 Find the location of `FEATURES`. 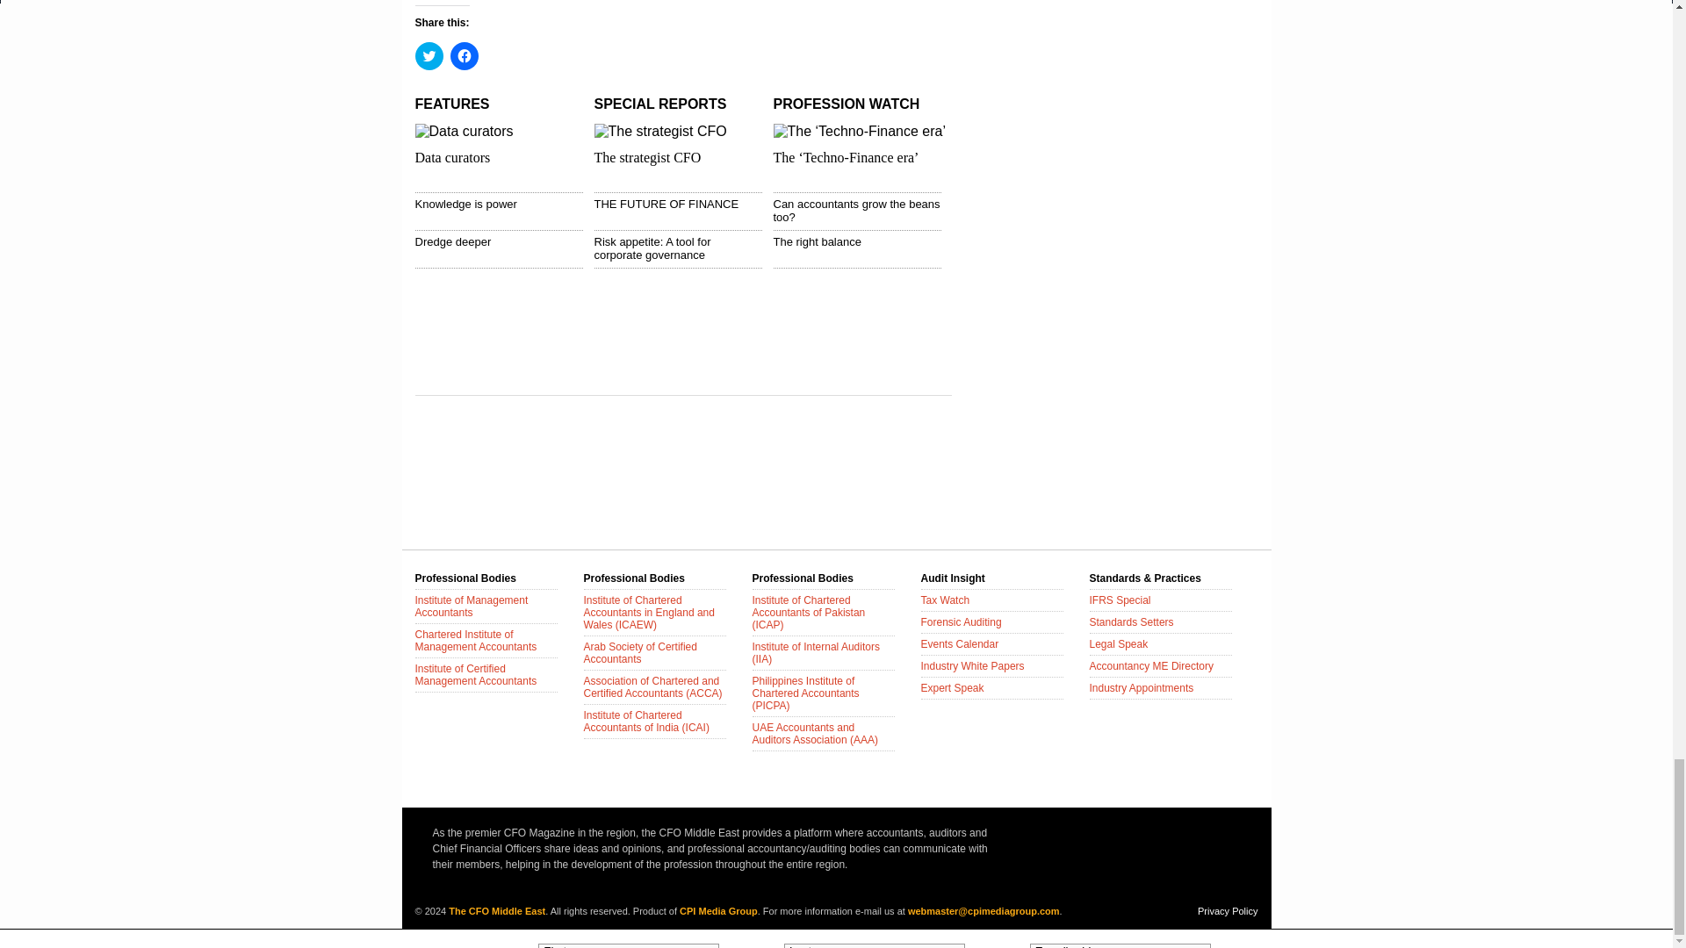

FEATURES is located at coordinates (451, 104).